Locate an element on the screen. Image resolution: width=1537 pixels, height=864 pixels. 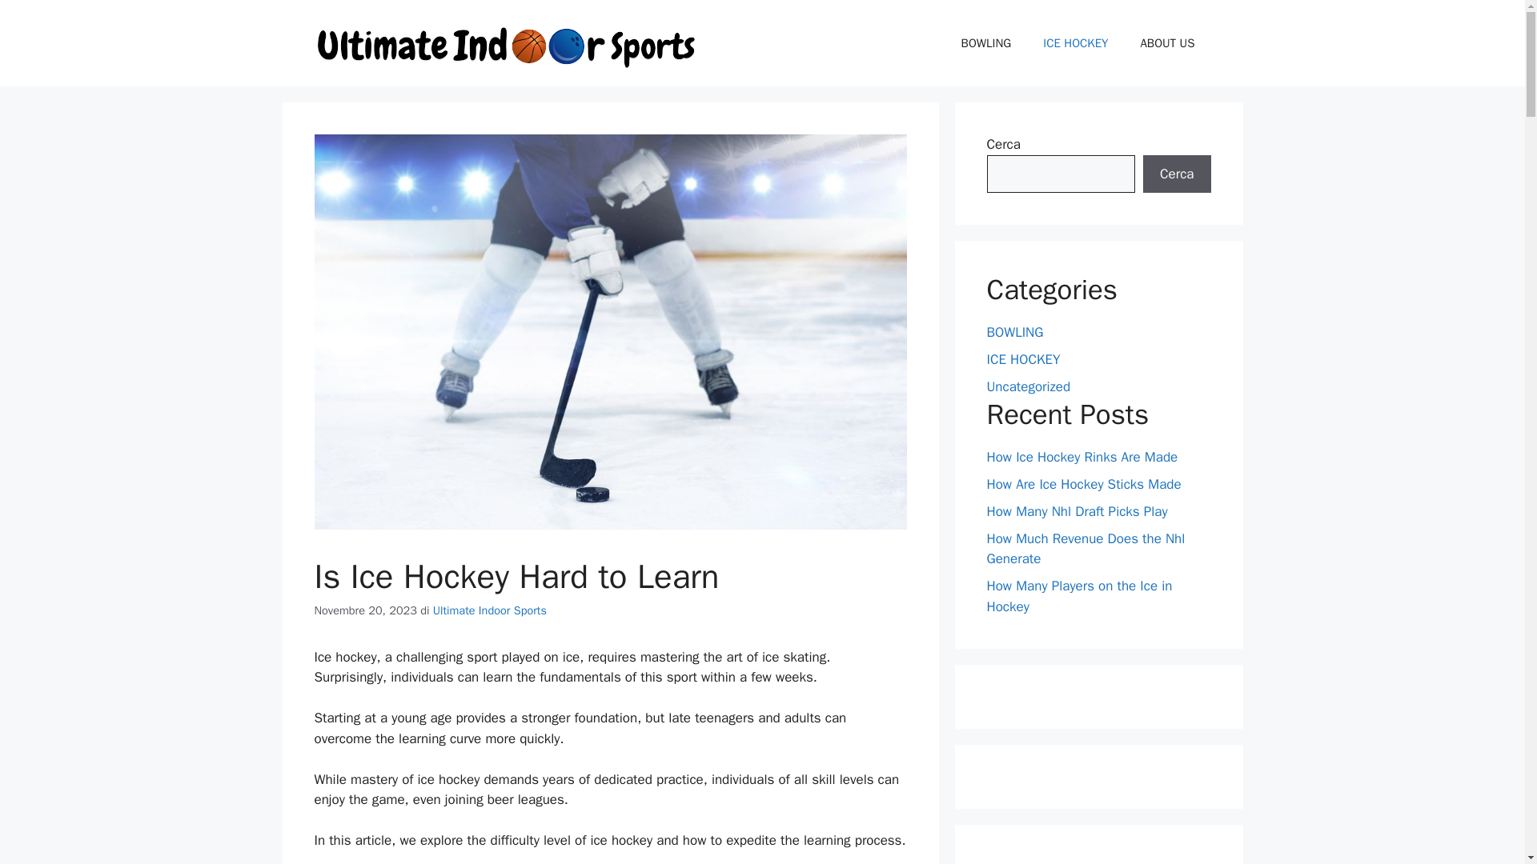
Visualizza tutti gli articoli di Ultimate Indoor Sports is located at coordinates (490, 610).